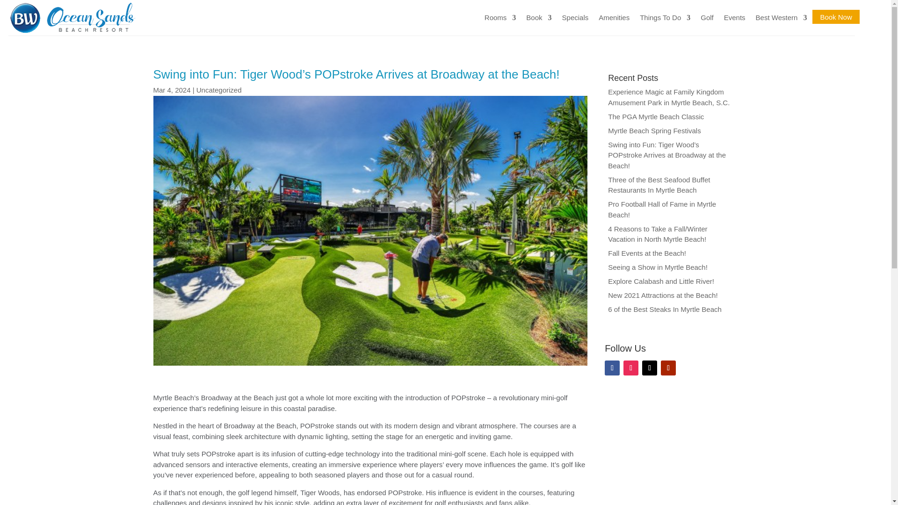 This screenshot has height=505, width=898. I want to click on Follow on Youtube, so click(668, 368).